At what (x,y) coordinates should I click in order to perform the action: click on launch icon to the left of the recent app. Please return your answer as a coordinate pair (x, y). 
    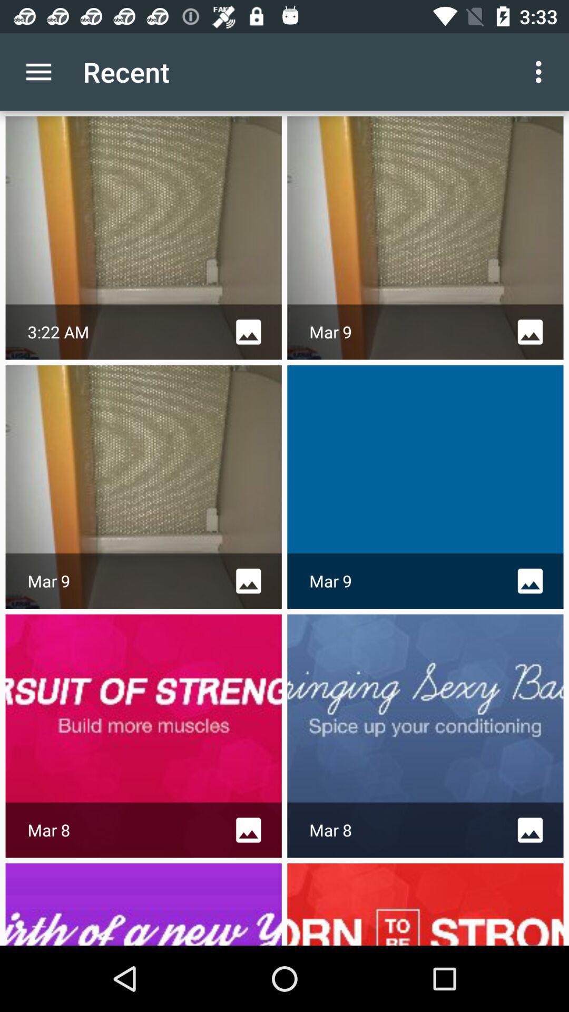
    Looking at the image, I should click on (38, 72).